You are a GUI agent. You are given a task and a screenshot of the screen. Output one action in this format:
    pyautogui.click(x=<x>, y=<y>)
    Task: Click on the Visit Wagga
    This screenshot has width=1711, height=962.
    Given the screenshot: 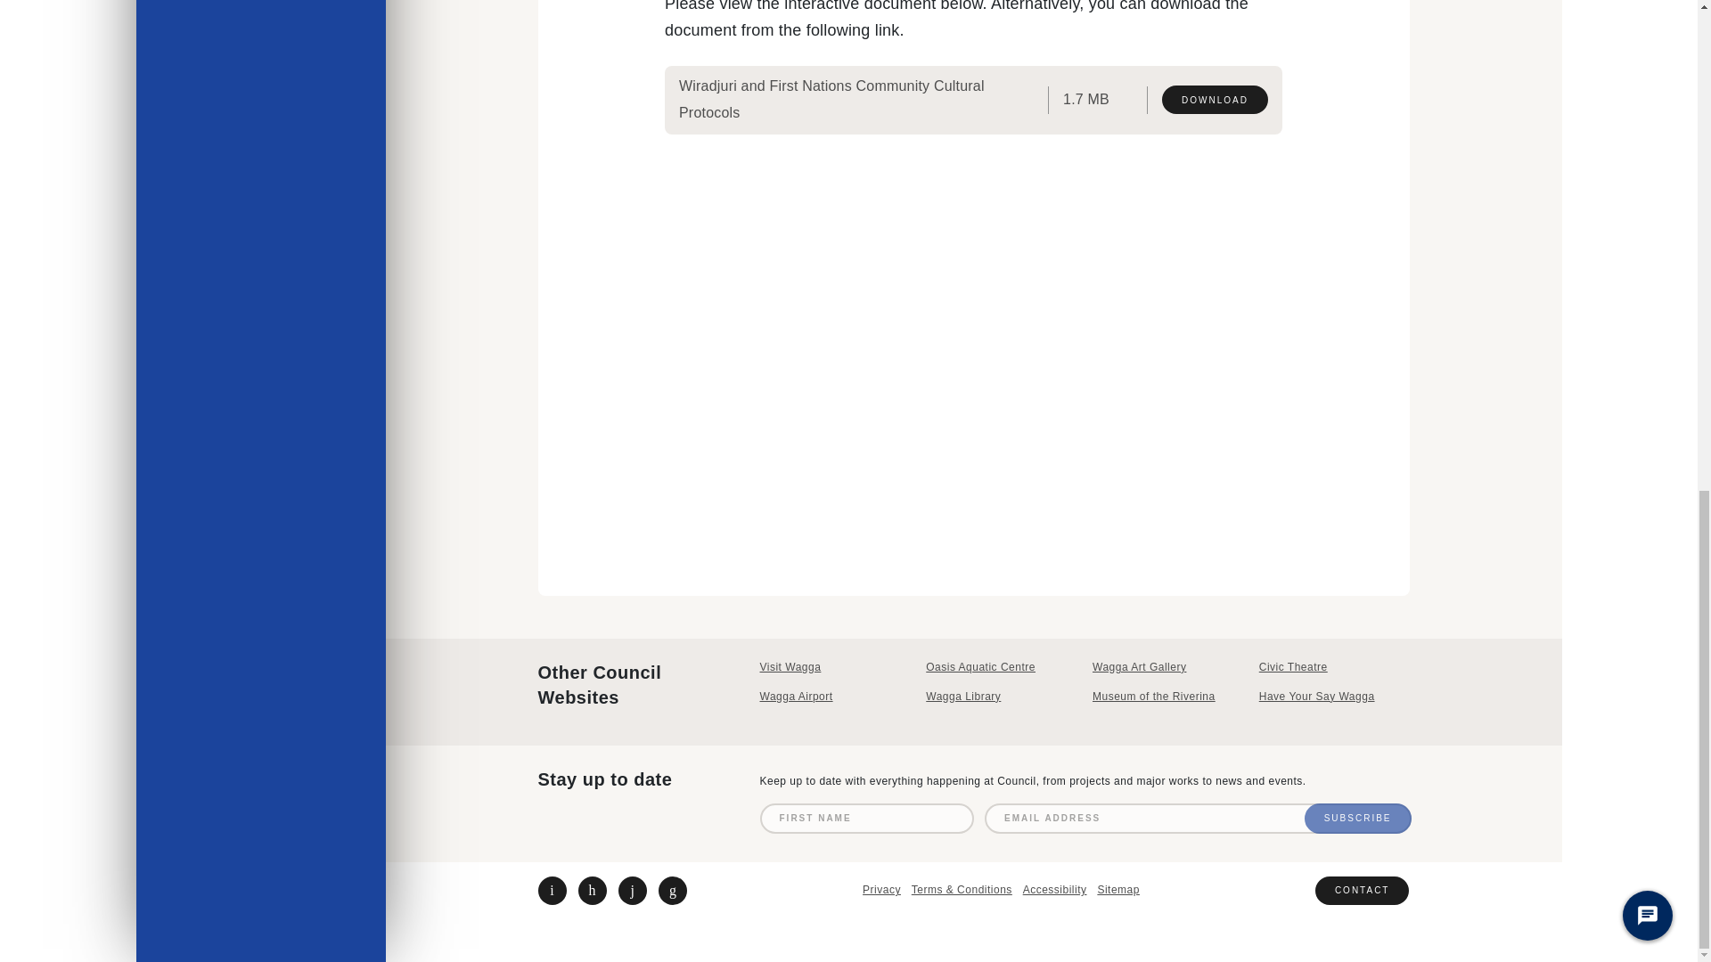 What is the action you would take?
    pyautogui.click(x=834, y=667)
    